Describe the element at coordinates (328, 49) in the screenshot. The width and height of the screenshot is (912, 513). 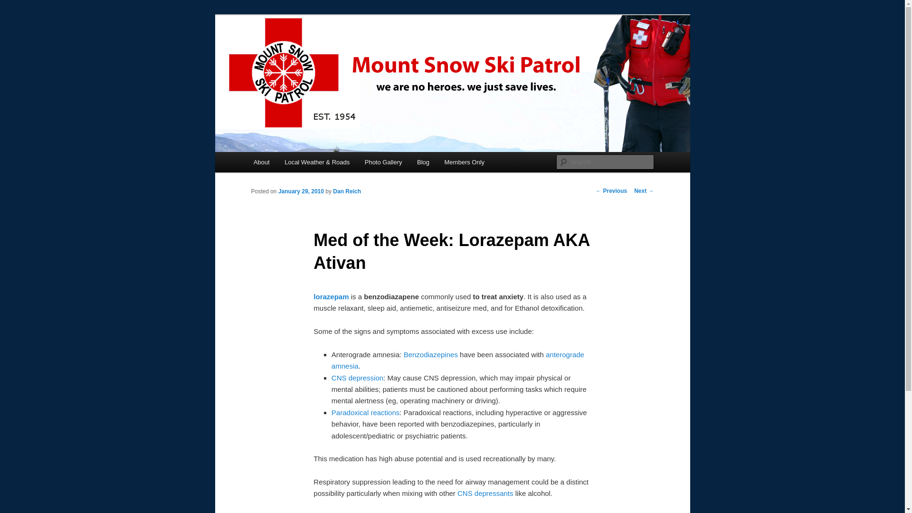
I see `Mount Snow Ski Patrol` at that location.